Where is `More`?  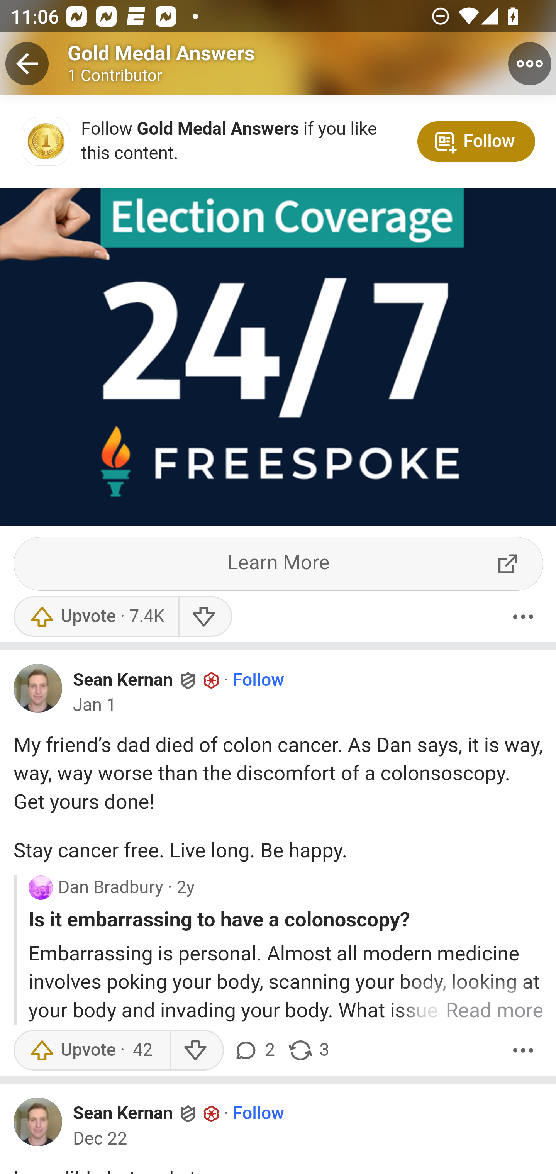 More is located at coordinates (523, 1050).